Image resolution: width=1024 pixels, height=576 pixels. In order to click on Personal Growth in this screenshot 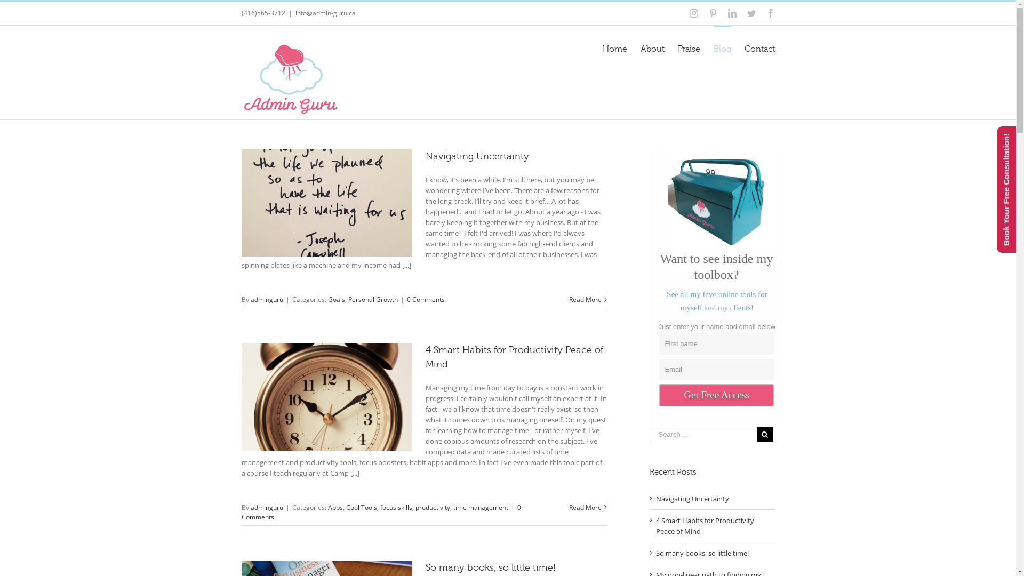, I will do `click(372, 300)`.